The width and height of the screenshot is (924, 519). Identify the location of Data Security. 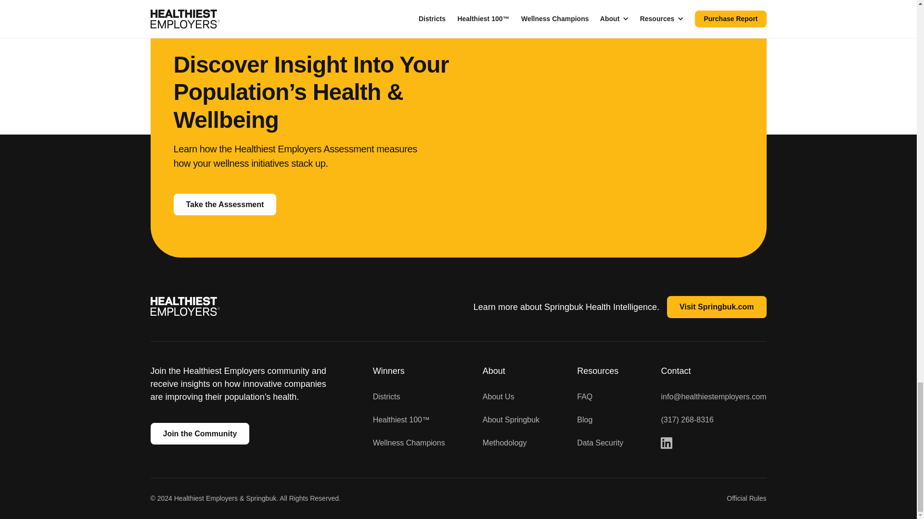
(600, 443).